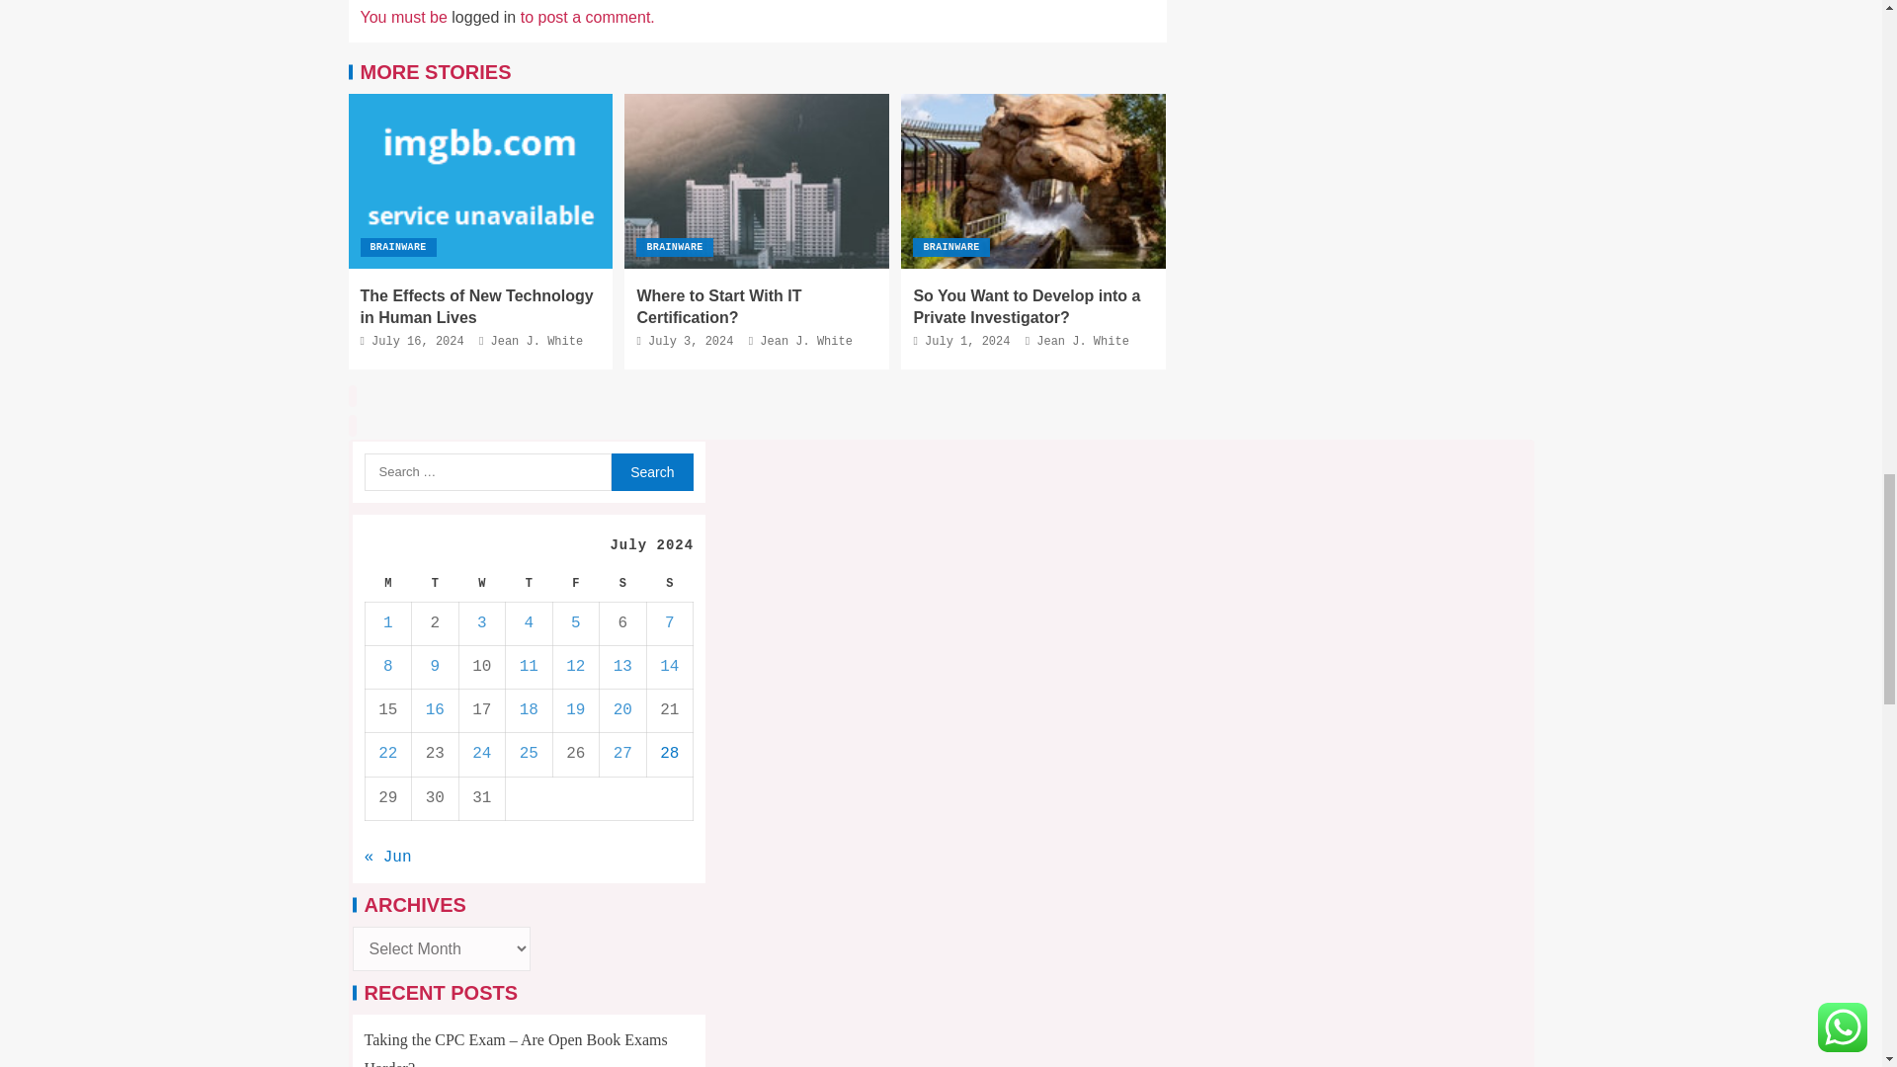  Describe the element at coordinates (387, 583) in the screenshot. I see `Monday` at that location.